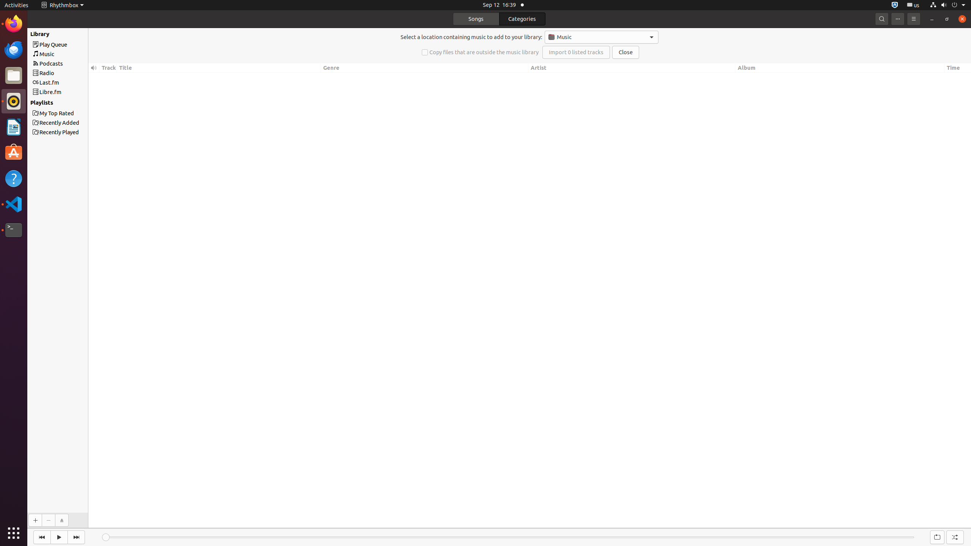  What do you see at coordinates (71, 64) in the screenshot?
I see `Podcasts` at bounding box center [71, 64].